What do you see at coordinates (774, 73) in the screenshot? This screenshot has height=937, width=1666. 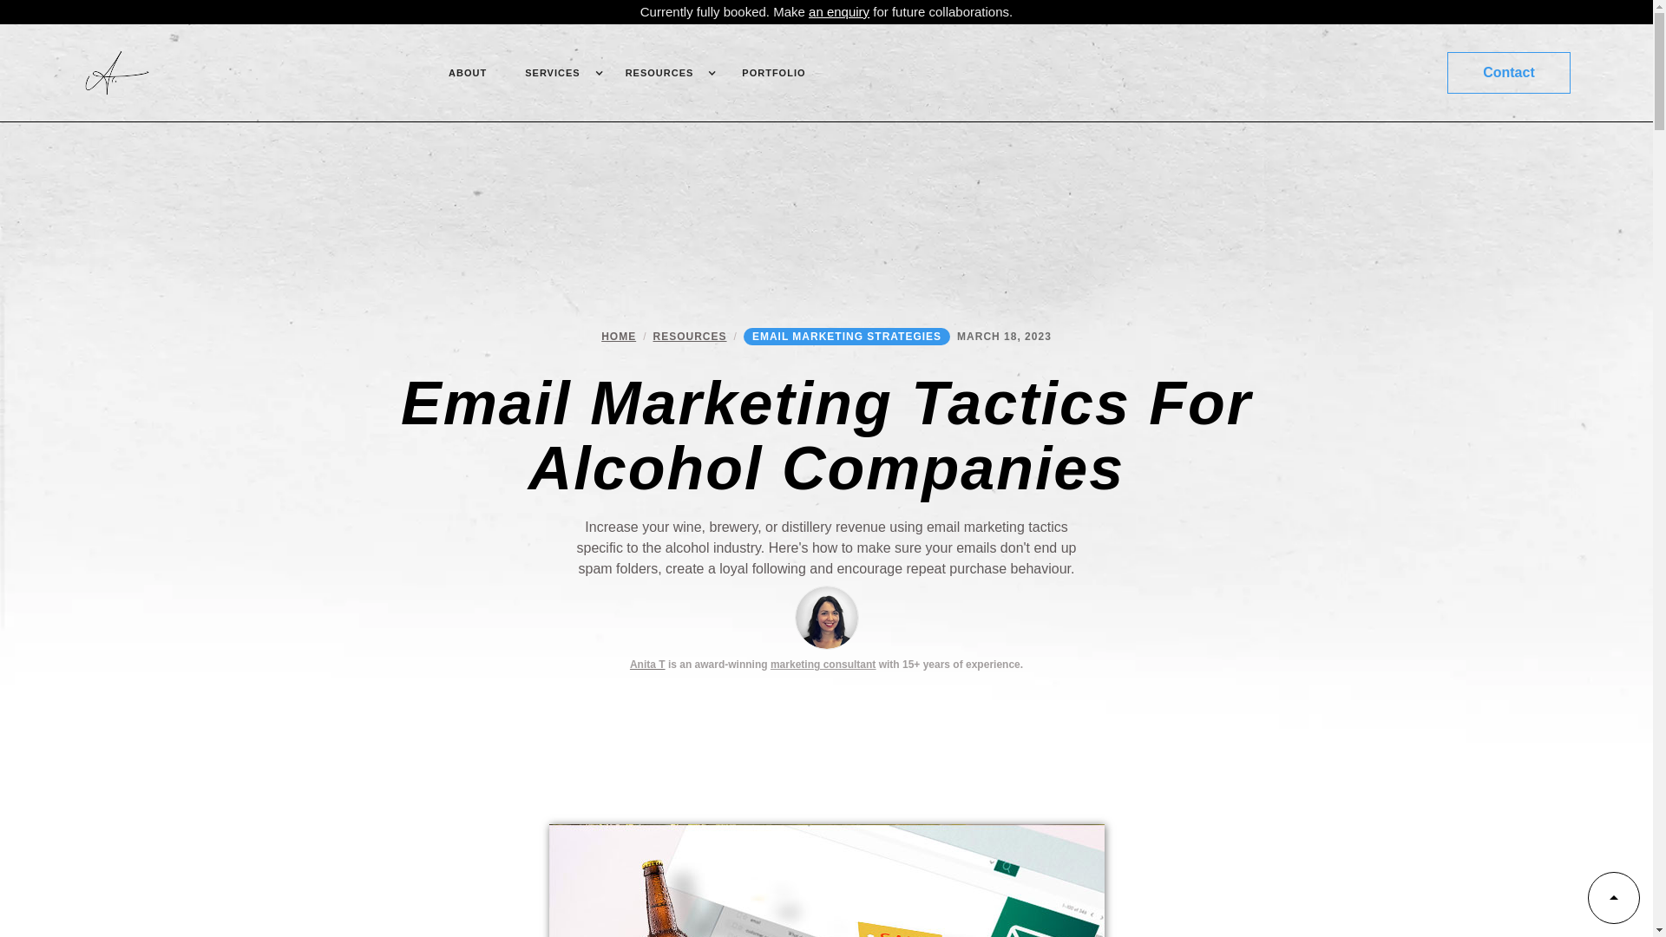 I see `PORTFOLIO` at bounding box center [774, 73].